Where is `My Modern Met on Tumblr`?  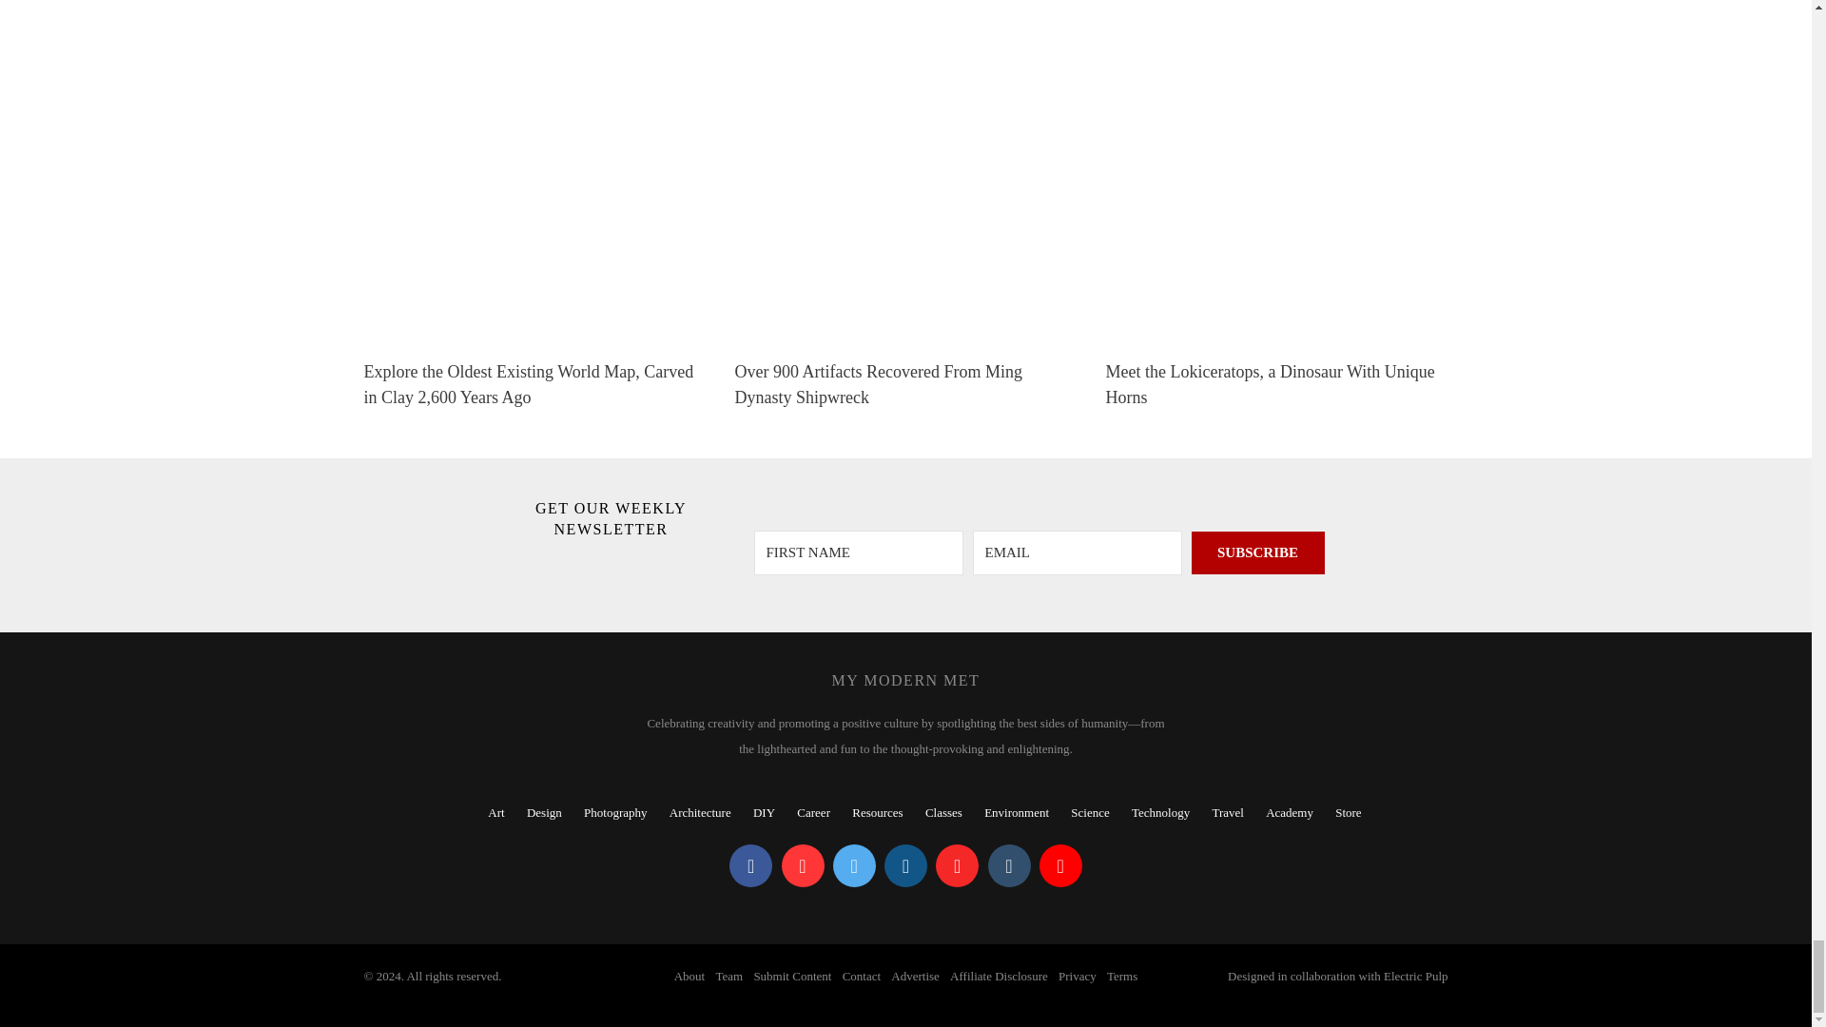
My Modern Met on Tumblr is located at coordinates (1008, 865).